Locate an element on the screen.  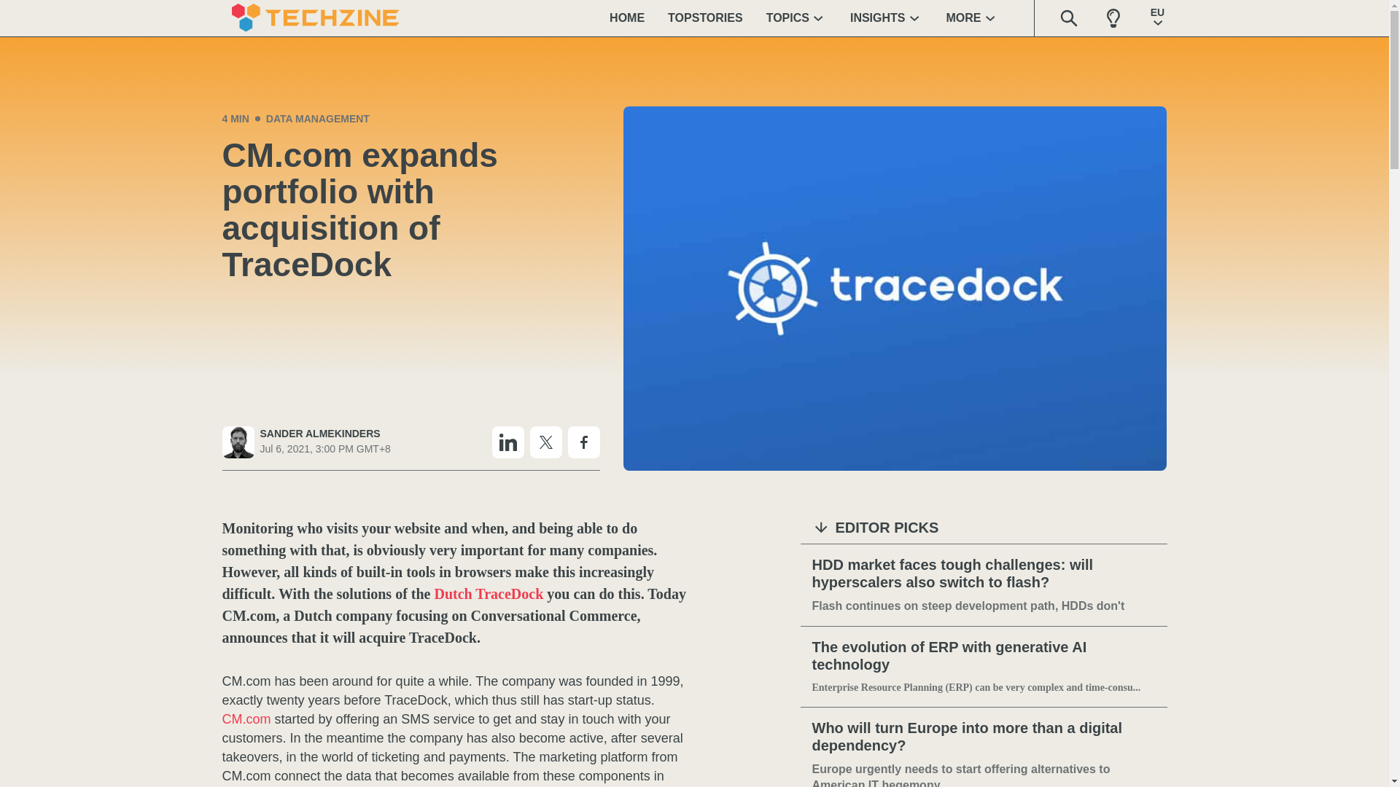
SANDER ALMEKINDERS is located at coordinates (324, 434).